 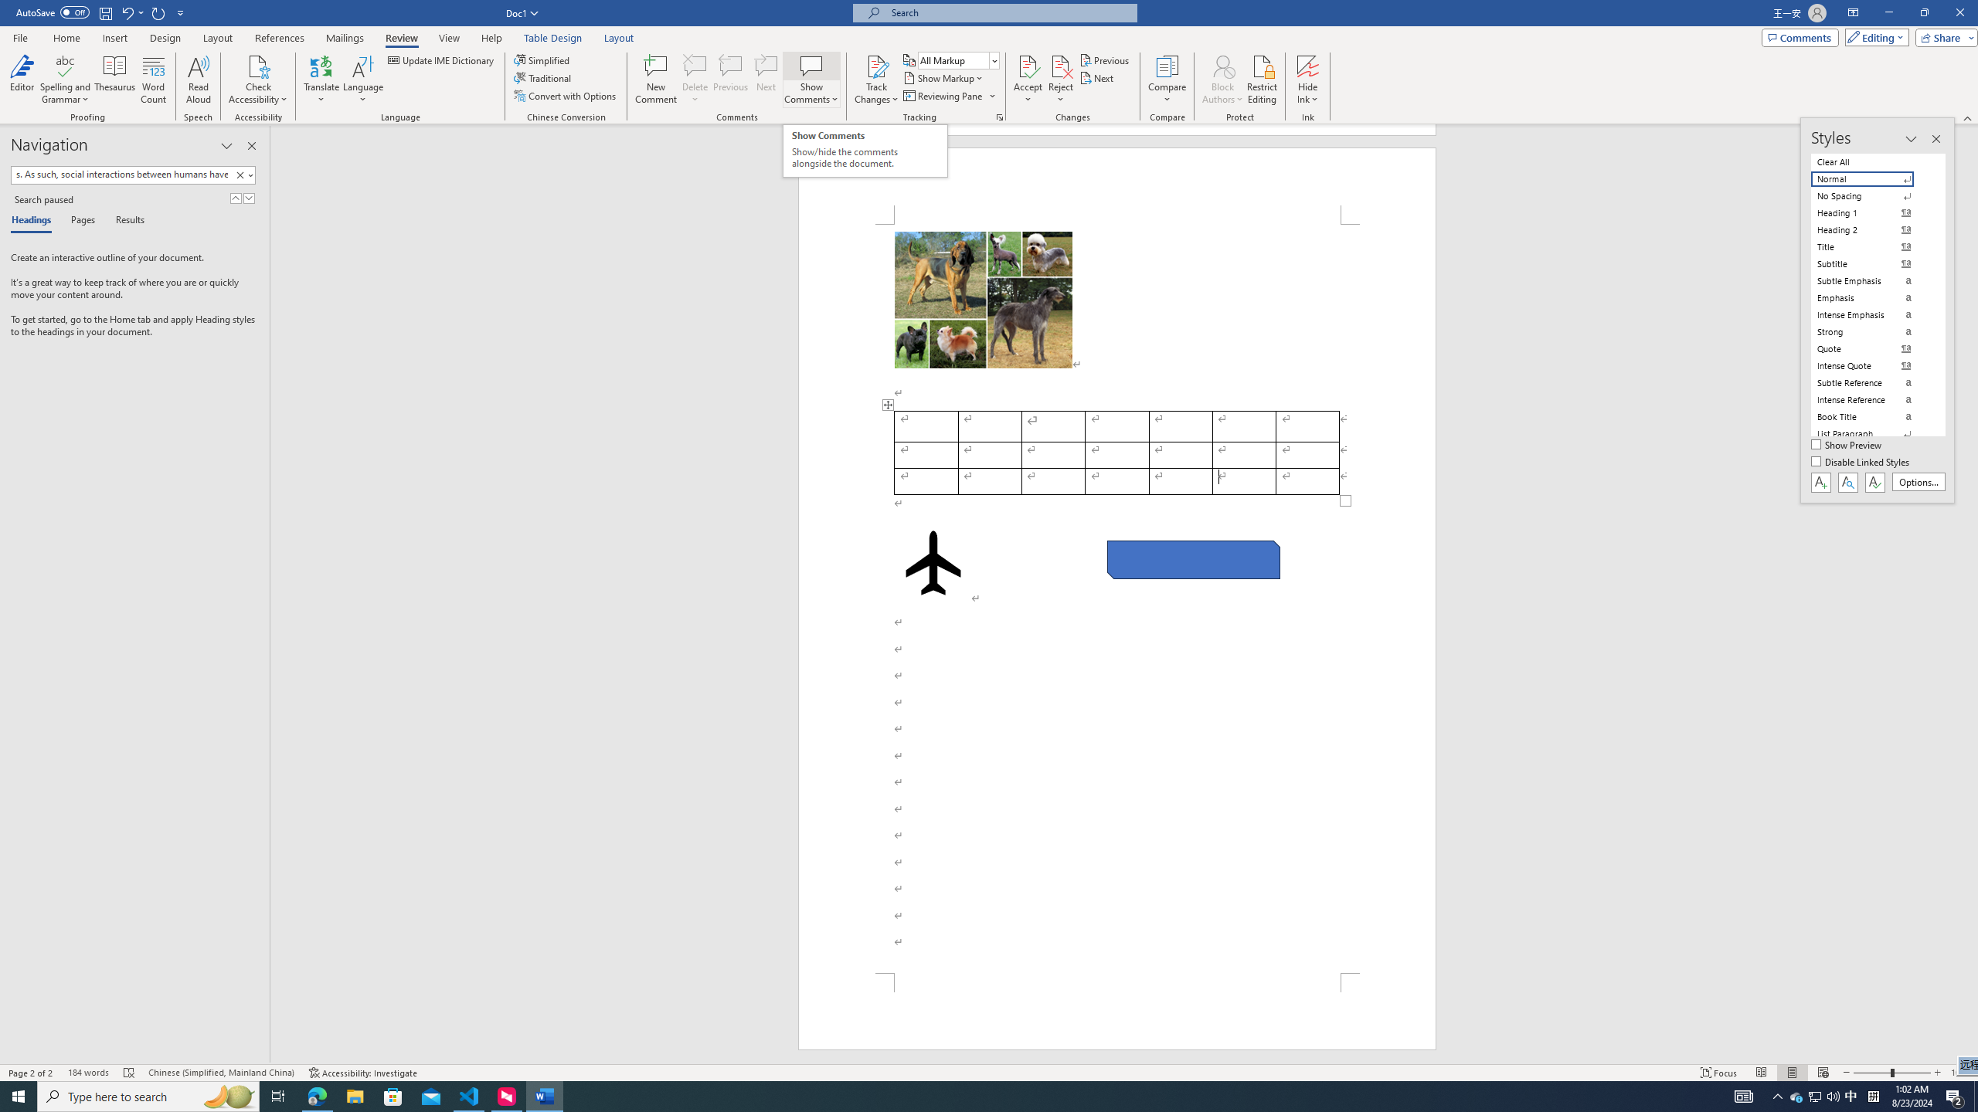 I want to click on Delete, so click(x=695, y=80).